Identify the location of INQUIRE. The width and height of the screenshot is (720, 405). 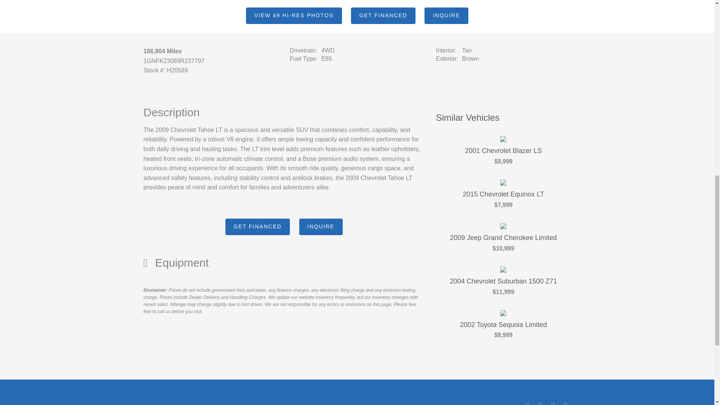
(321, 227).